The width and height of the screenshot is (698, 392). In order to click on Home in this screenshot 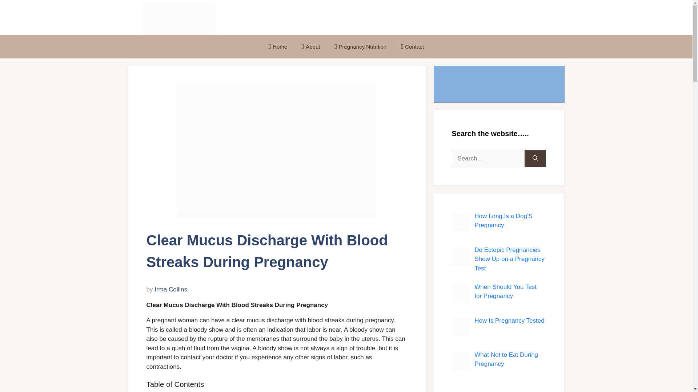, I will do `click(278, 46)`.